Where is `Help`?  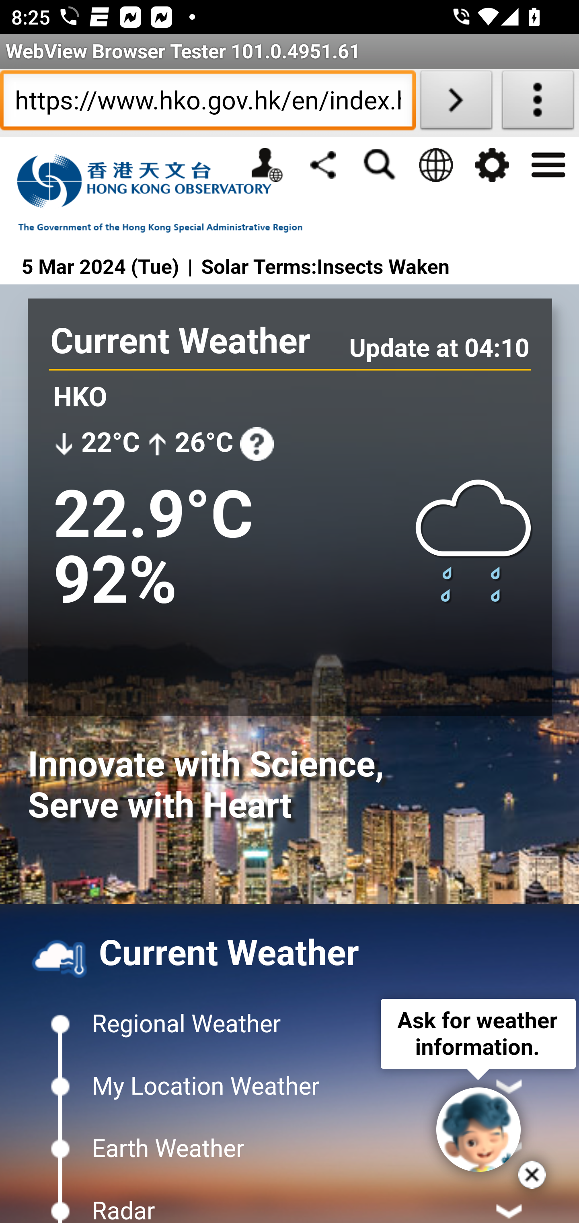
Help is located at coordinates (257, 444).